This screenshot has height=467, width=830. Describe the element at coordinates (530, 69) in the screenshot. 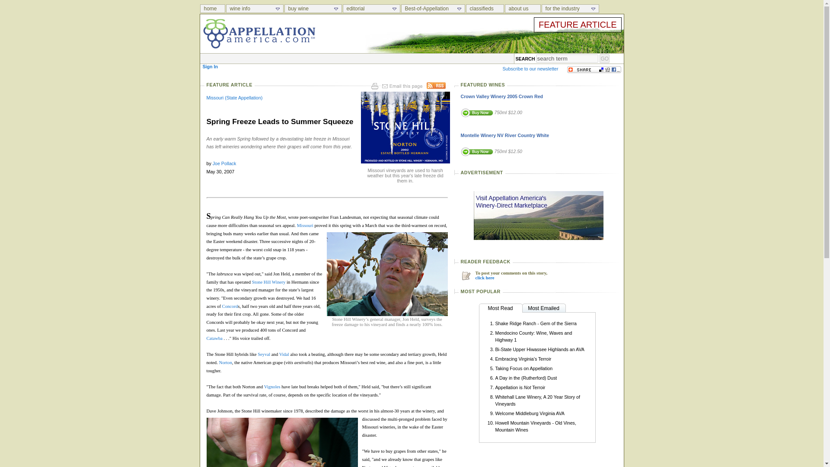

I see `Subscribe to our newsletter` at that location.